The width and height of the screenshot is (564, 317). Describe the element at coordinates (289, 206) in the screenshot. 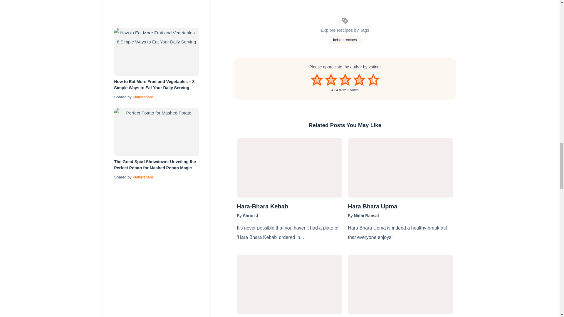

I see `Hara-Bhara Kebab` at that location.